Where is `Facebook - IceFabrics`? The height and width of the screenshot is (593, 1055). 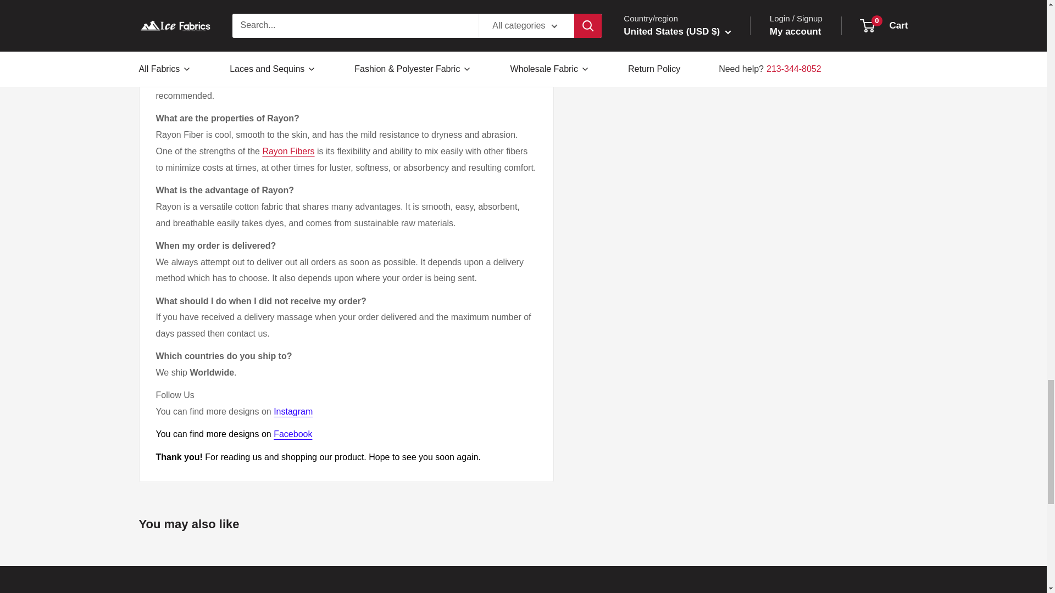 Facebook - IceFabrics is located at coordinates (292, 434).